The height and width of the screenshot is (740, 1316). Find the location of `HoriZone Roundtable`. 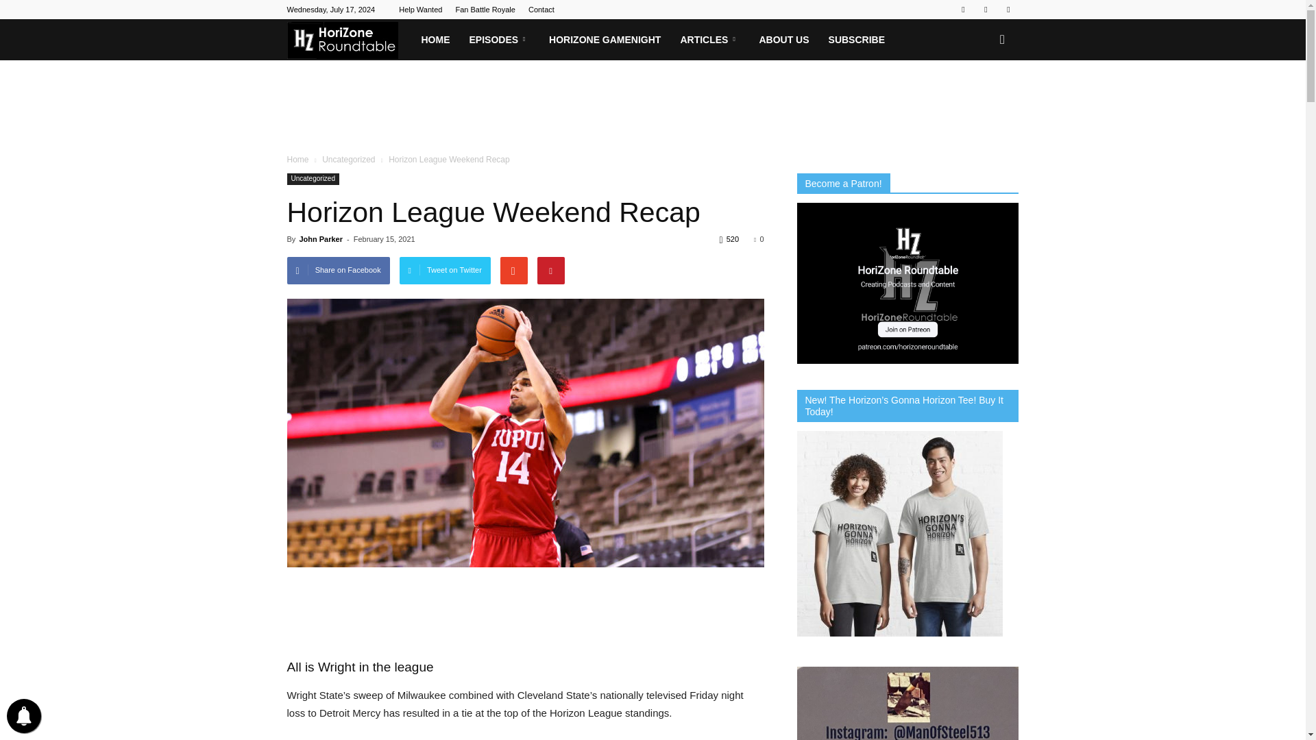

HoriZone Roundtable is located at coordinates (348, 39).